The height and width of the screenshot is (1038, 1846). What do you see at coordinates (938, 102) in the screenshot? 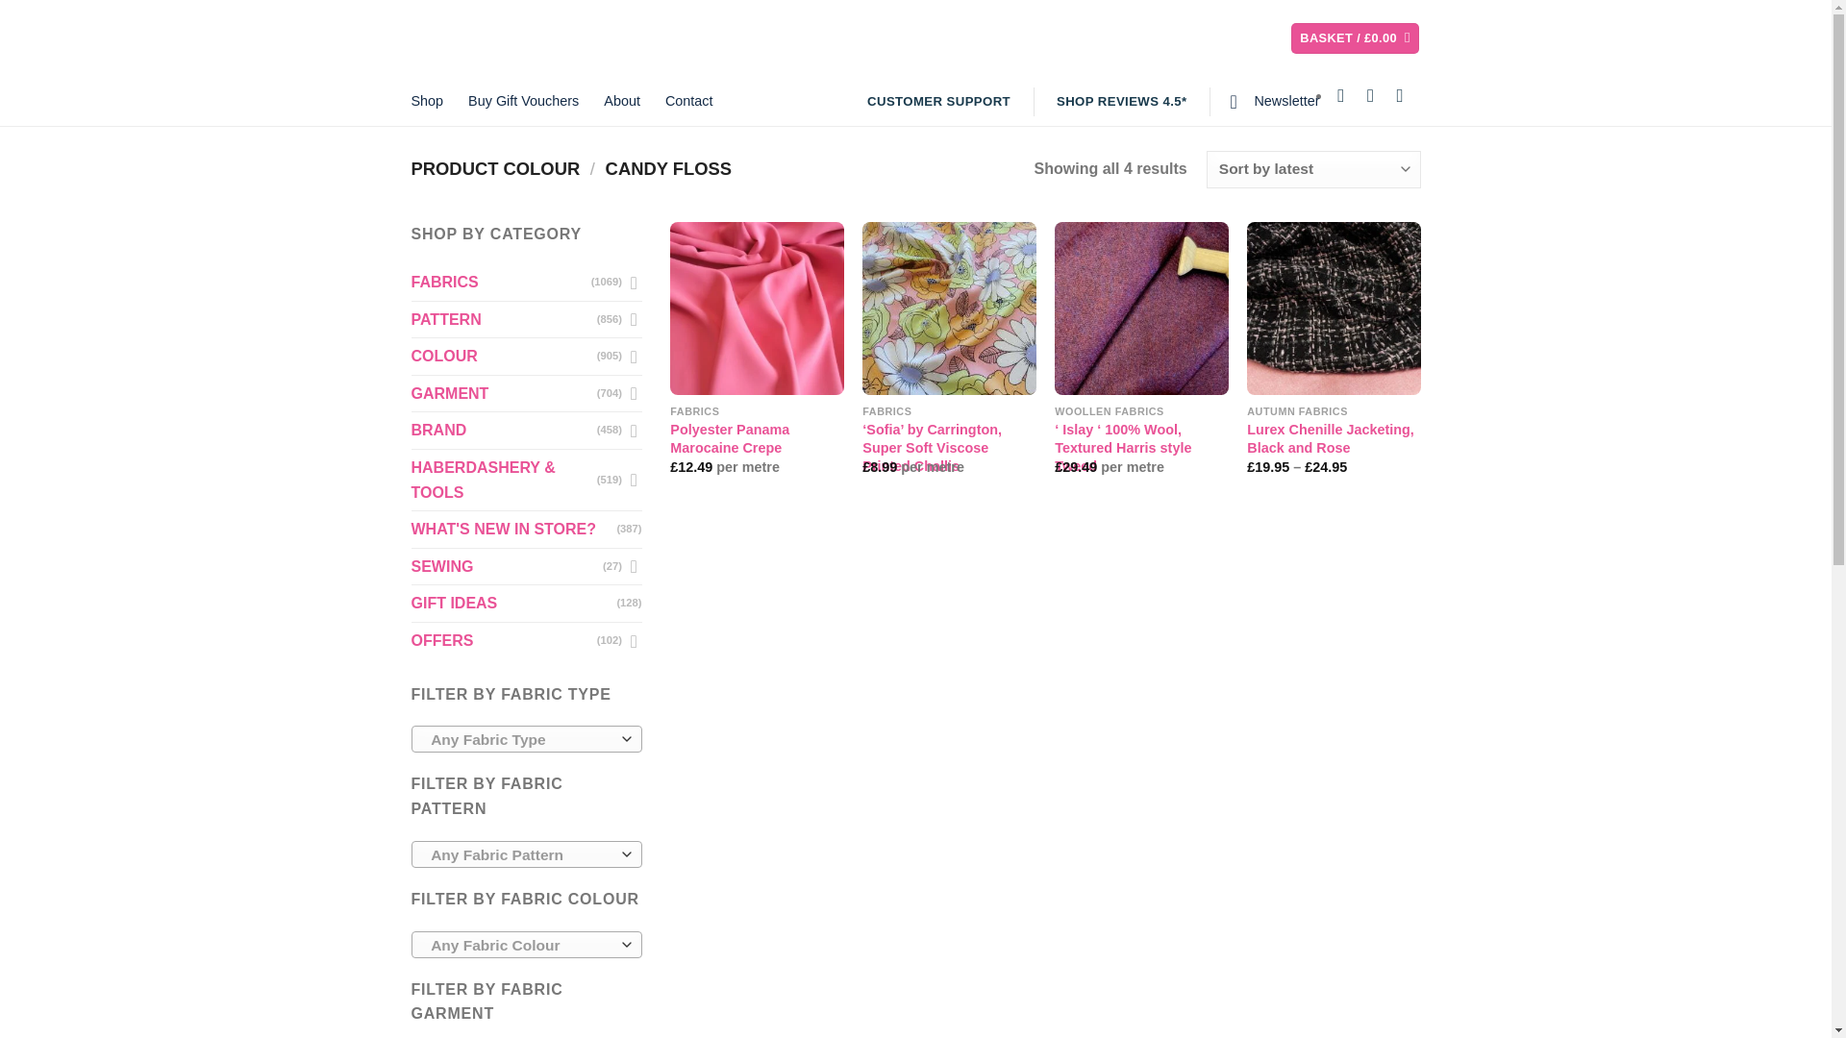
I see `CUSTOMER SUPPORT` at bounding box center [938, 102].